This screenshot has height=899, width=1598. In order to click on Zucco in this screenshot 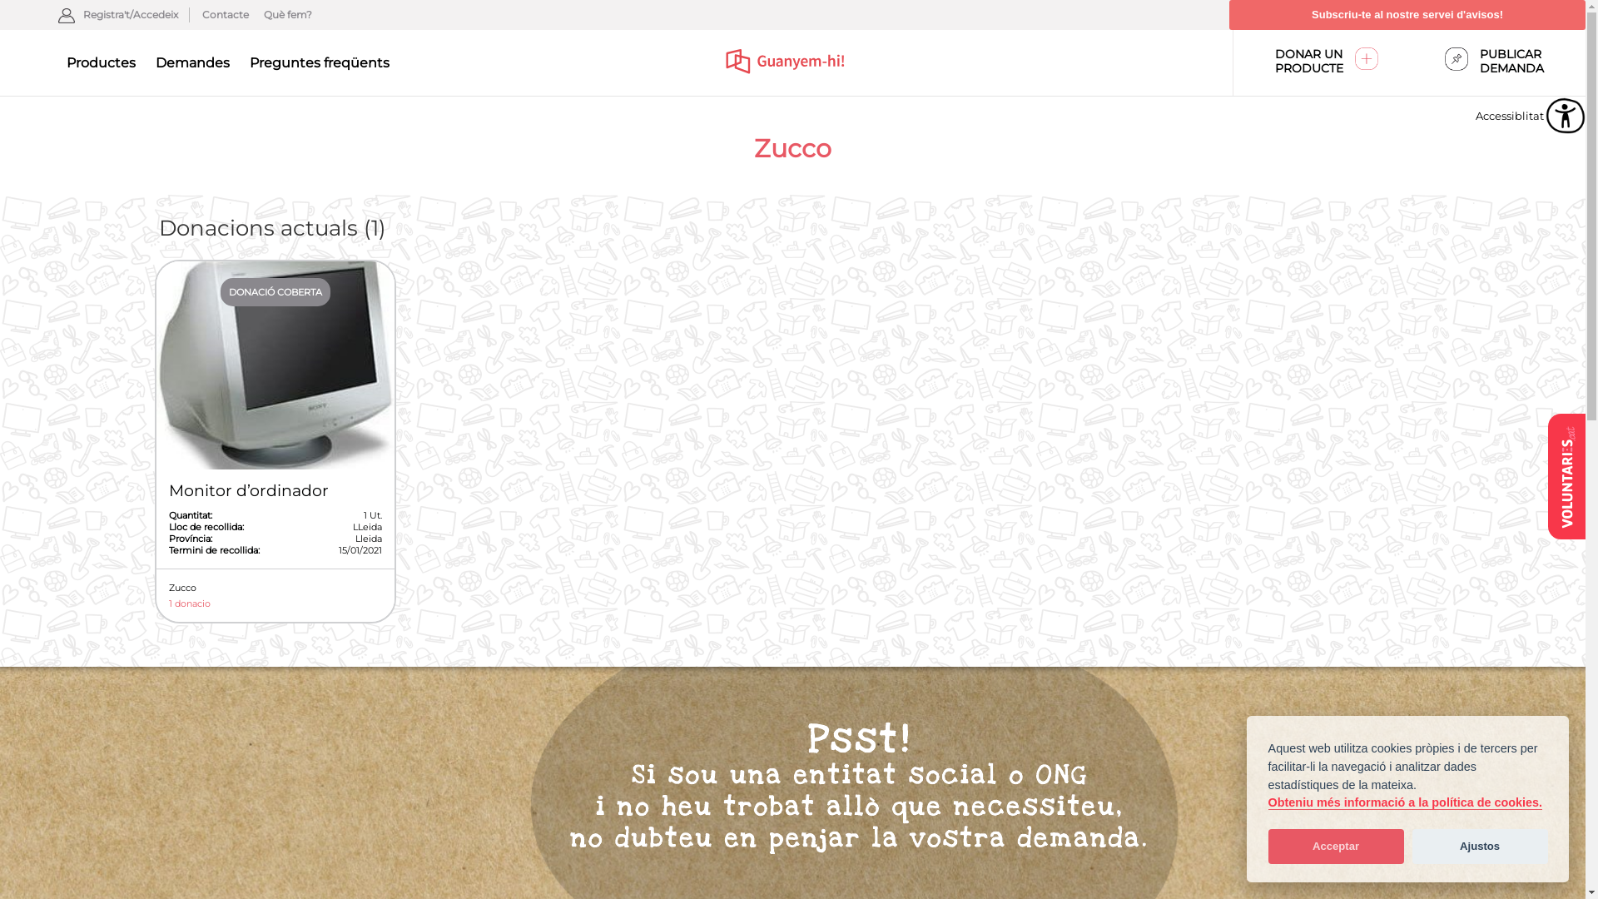, I will do `click(275, 588)`.